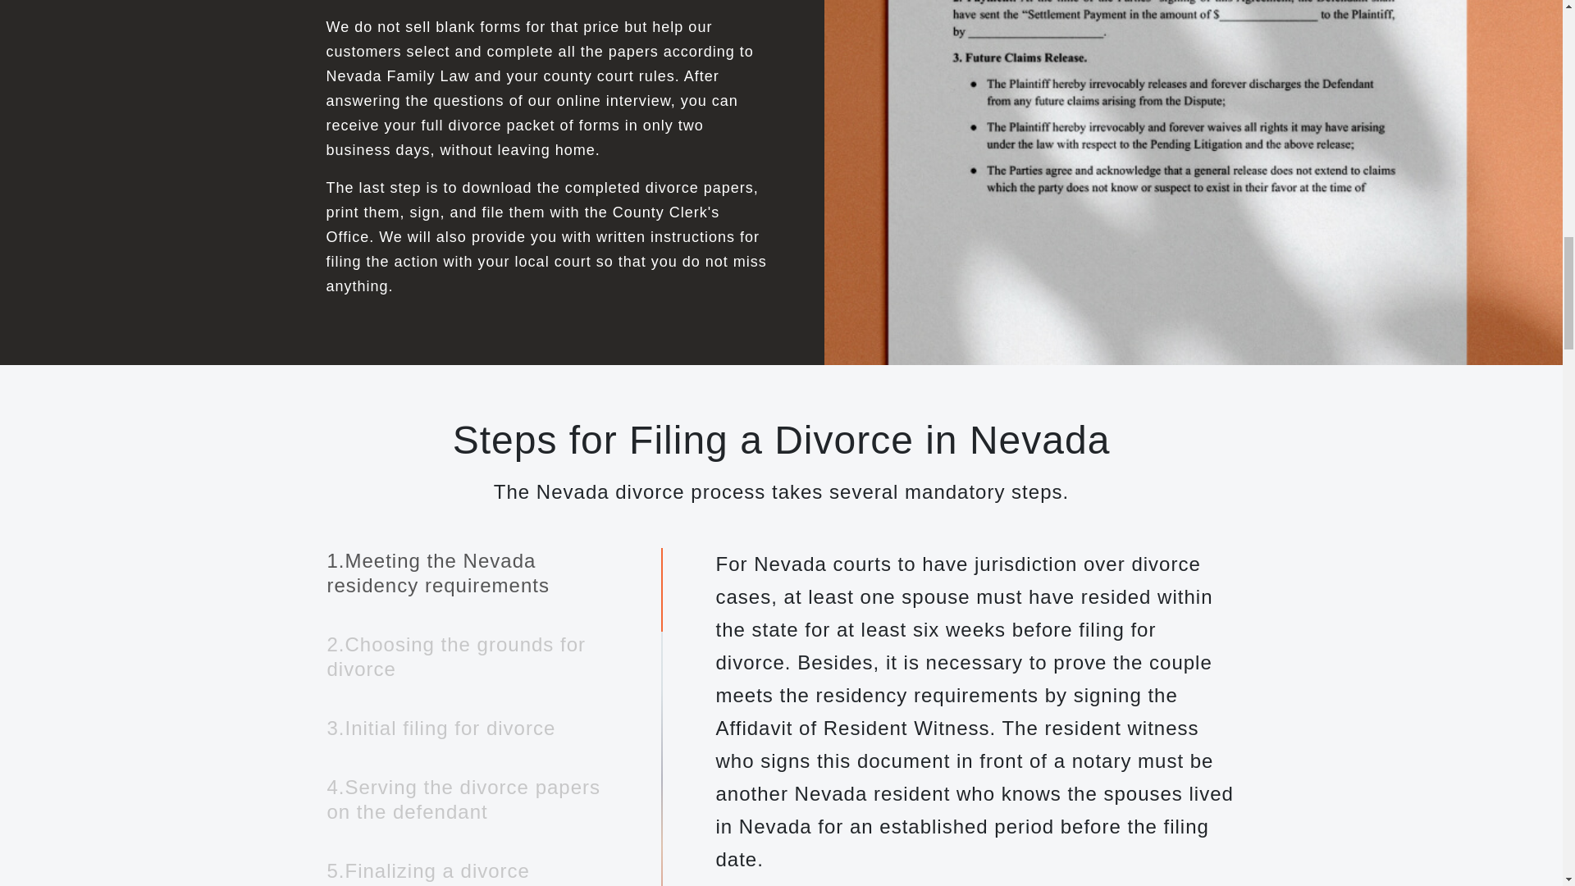 The image size is (1575, 886). I want to click on 4.Serving the divorce papers on the defendant, so click(465, 799).